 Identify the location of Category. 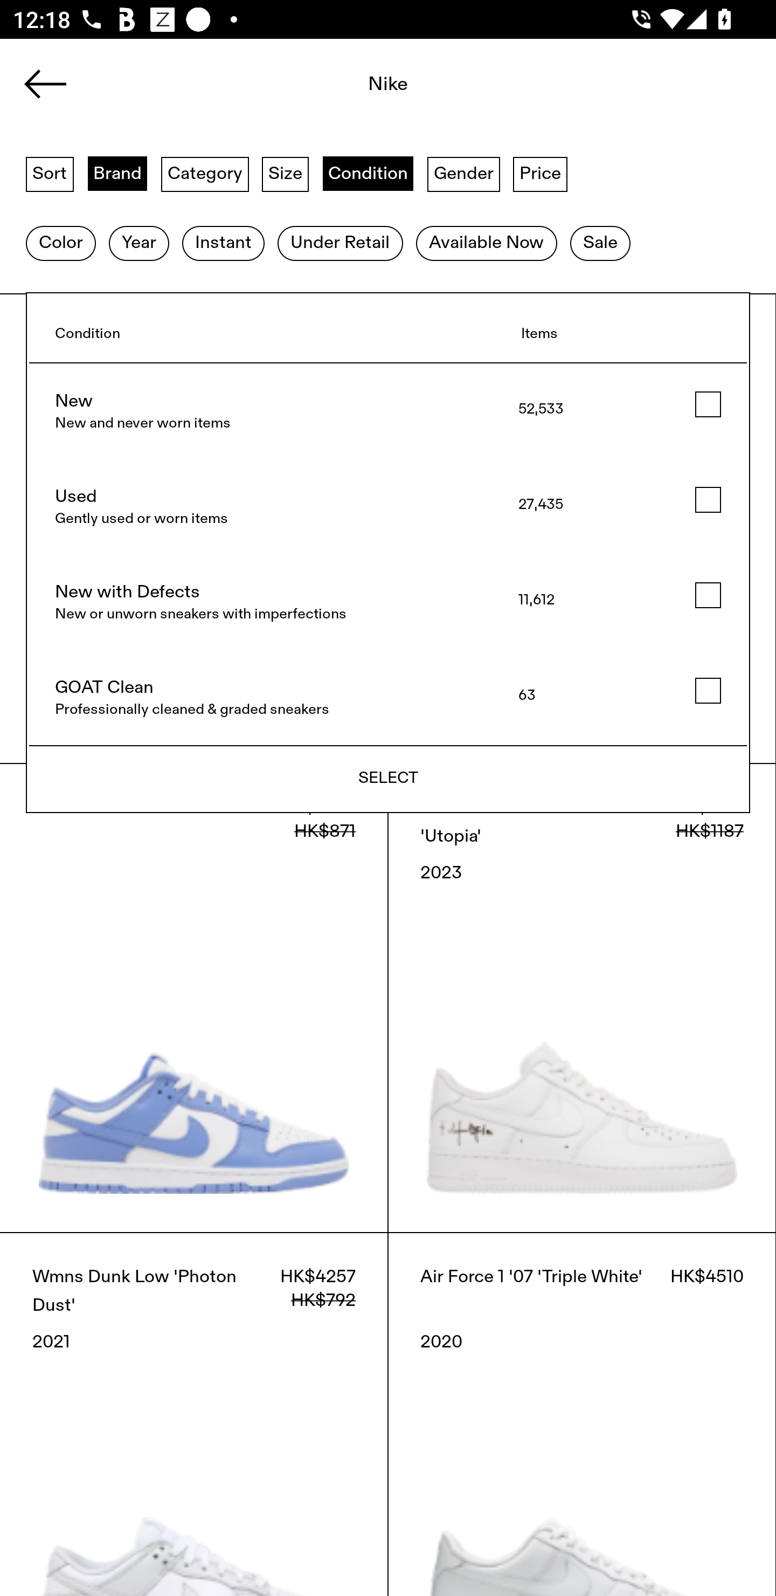
(205, 173).